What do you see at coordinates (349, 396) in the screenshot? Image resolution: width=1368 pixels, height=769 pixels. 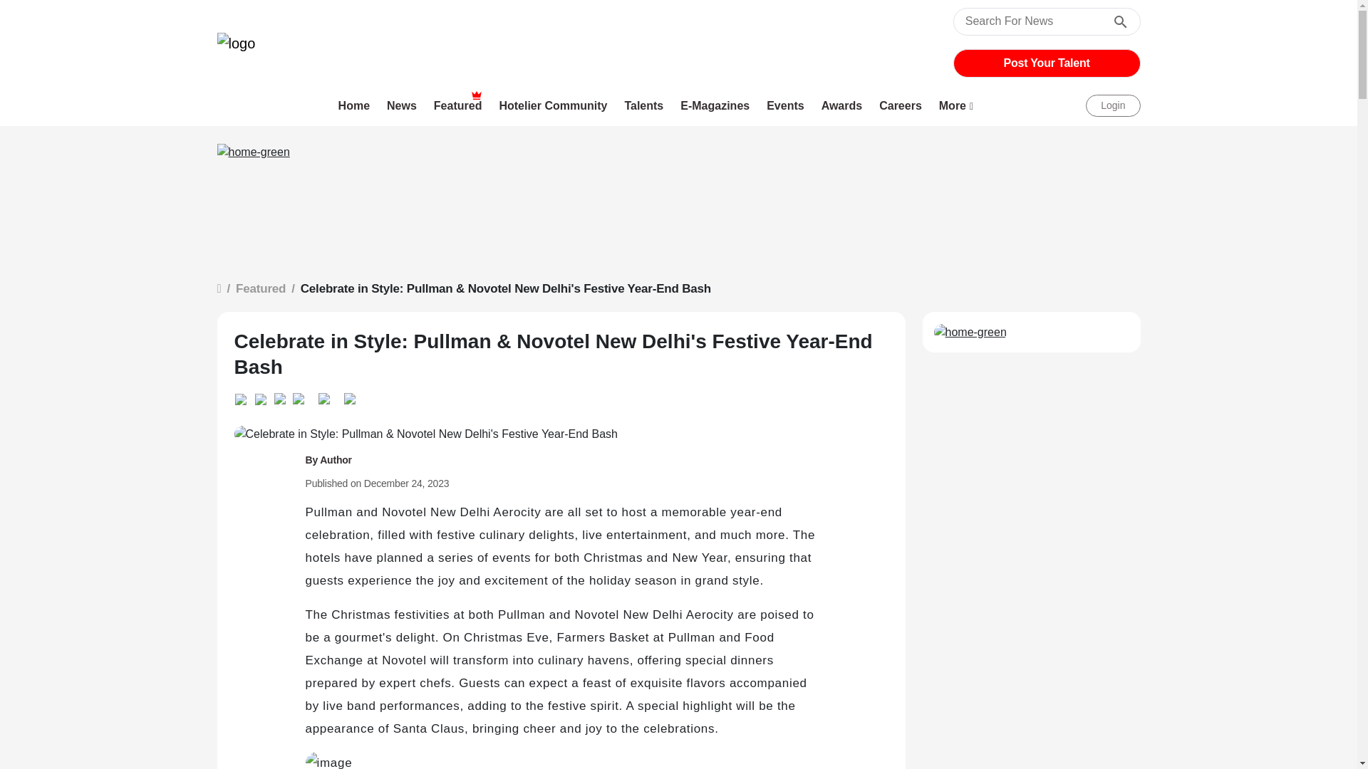 I see `Save` at bounding box center [349, 396].